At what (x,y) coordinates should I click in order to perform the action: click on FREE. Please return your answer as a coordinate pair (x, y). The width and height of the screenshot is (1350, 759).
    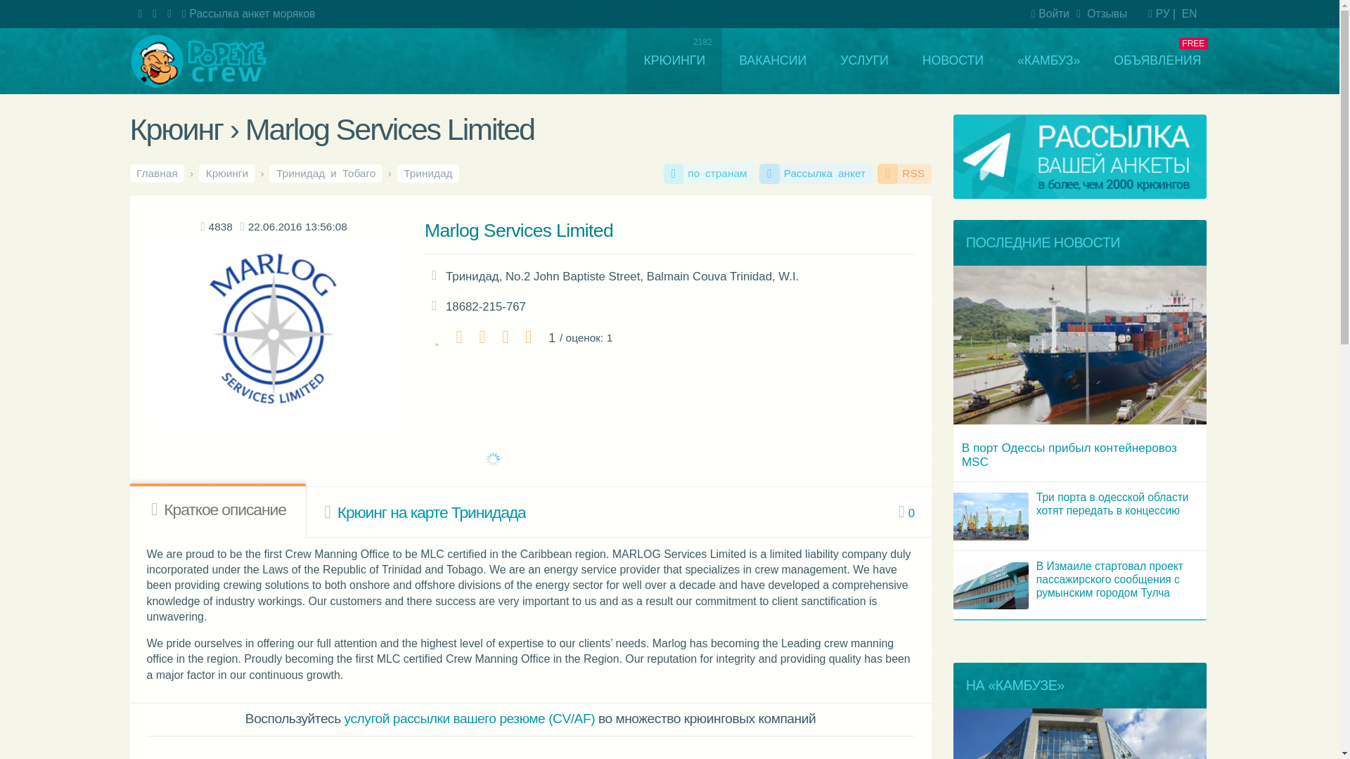
    Looking at the image, I should click on (964, 51).